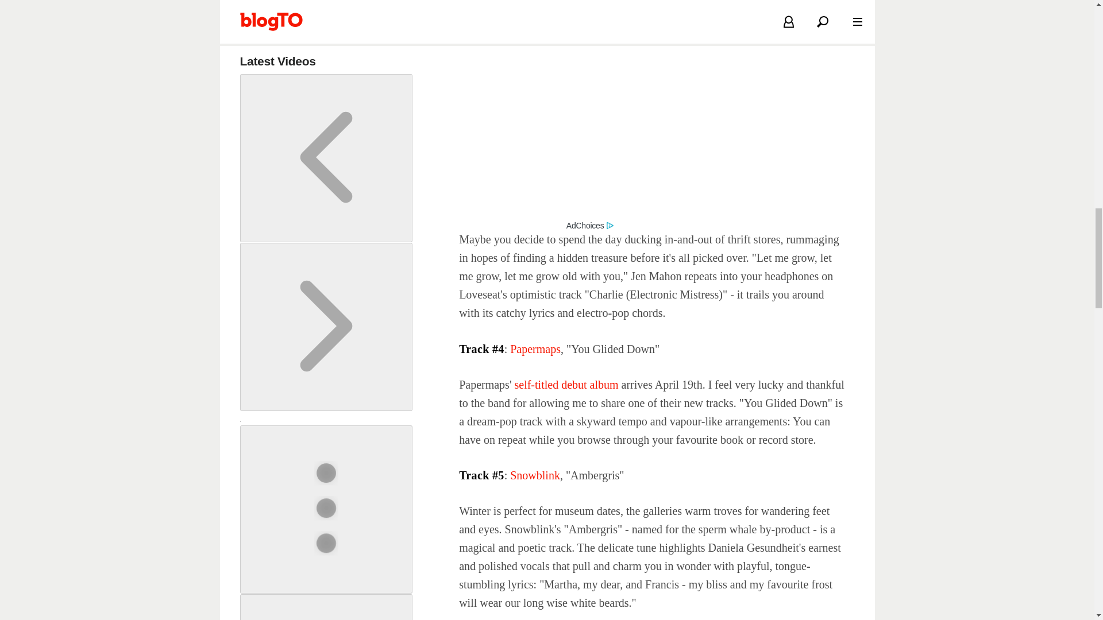 This screenshot has width=1103, height=620. What do you see at coordinates (267, 4) in the screenshot?
I see `Subscribe` at bounding box center [267, 4].